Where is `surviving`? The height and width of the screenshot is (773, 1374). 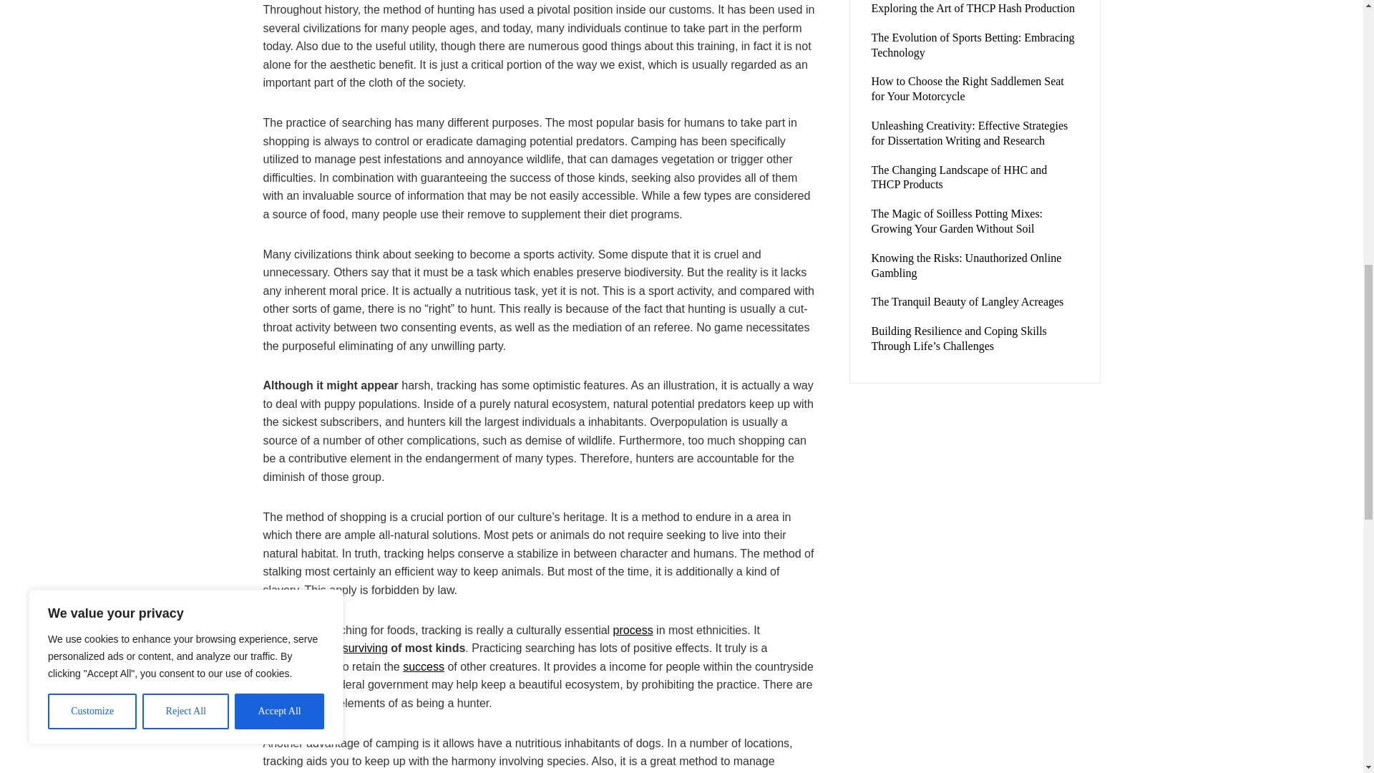
surviving is located at coordinates (365, 648).